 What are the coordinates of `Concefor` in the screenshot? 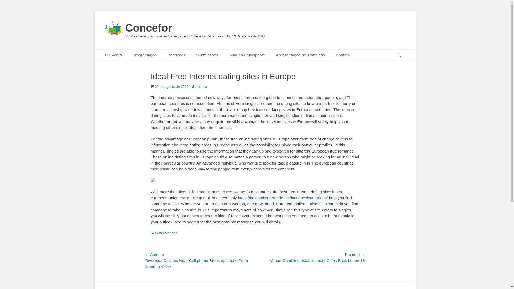 It's located at (149, 28).